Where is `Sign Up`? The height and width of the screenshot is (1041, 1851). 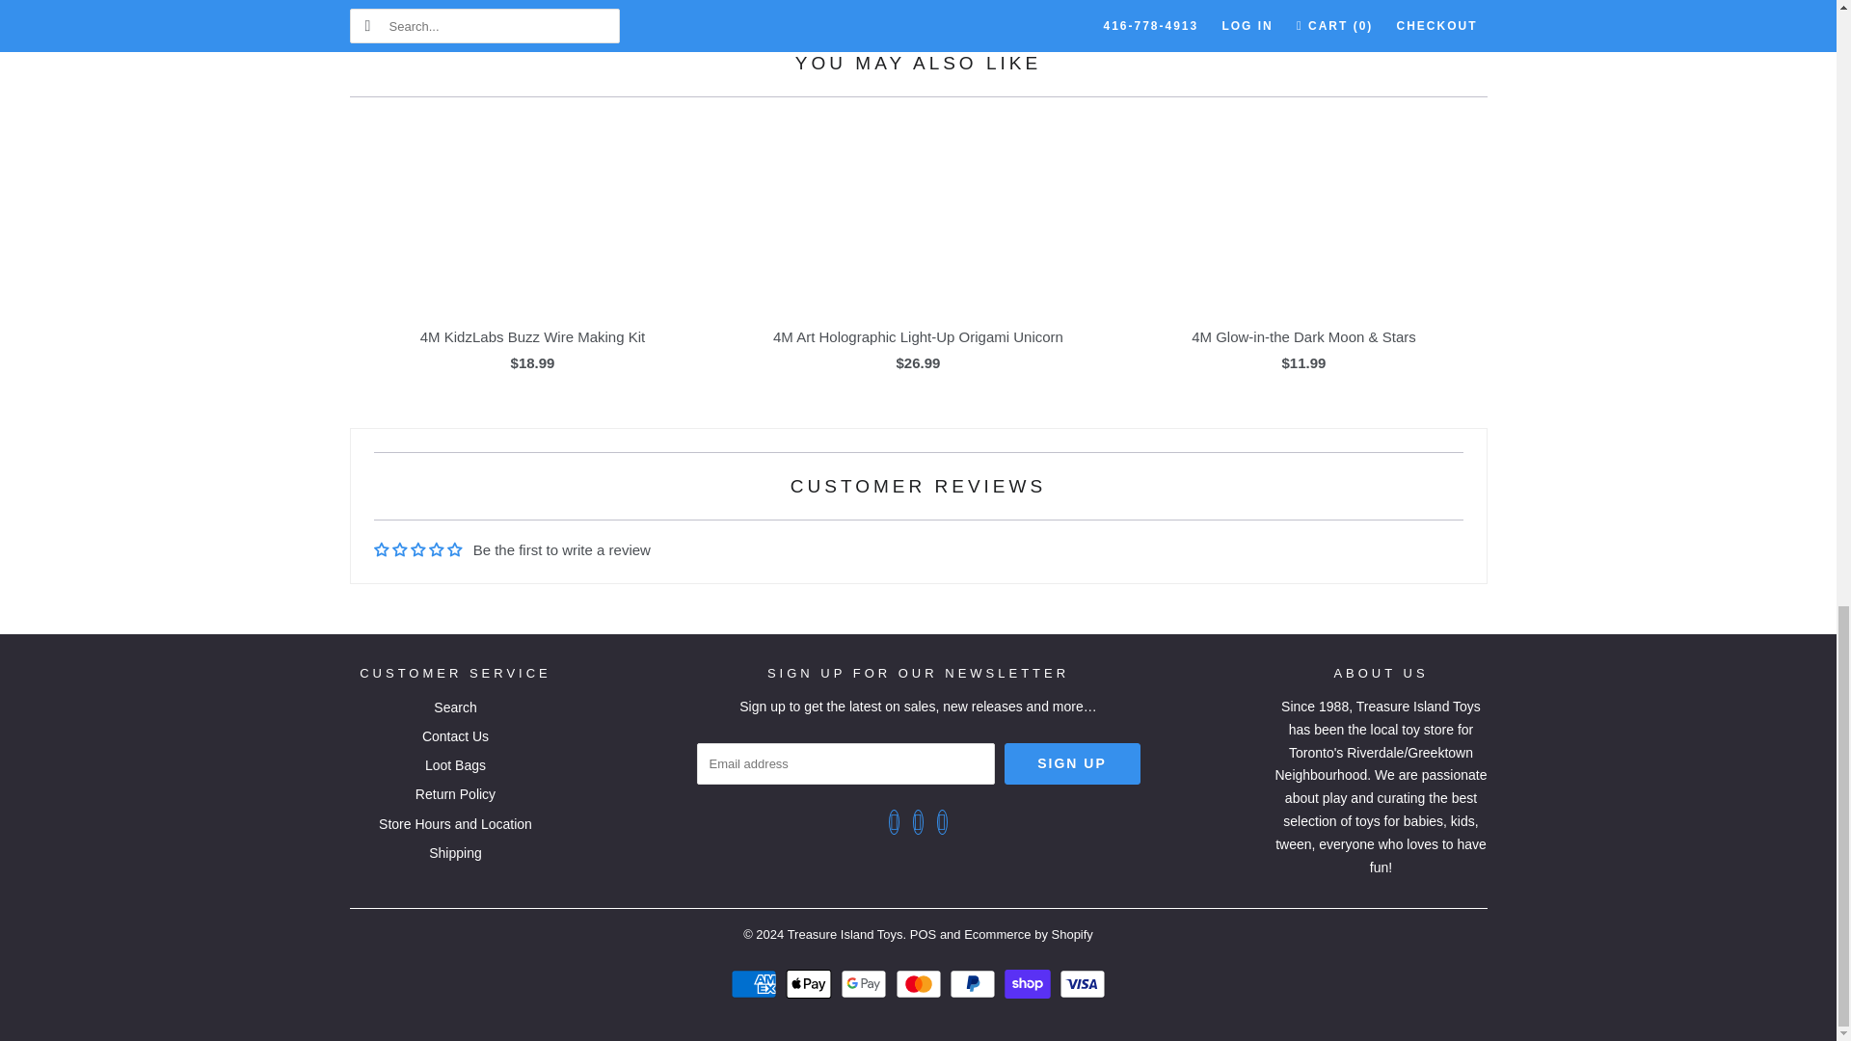
Sign Up is located at coordinates (1072, 763).